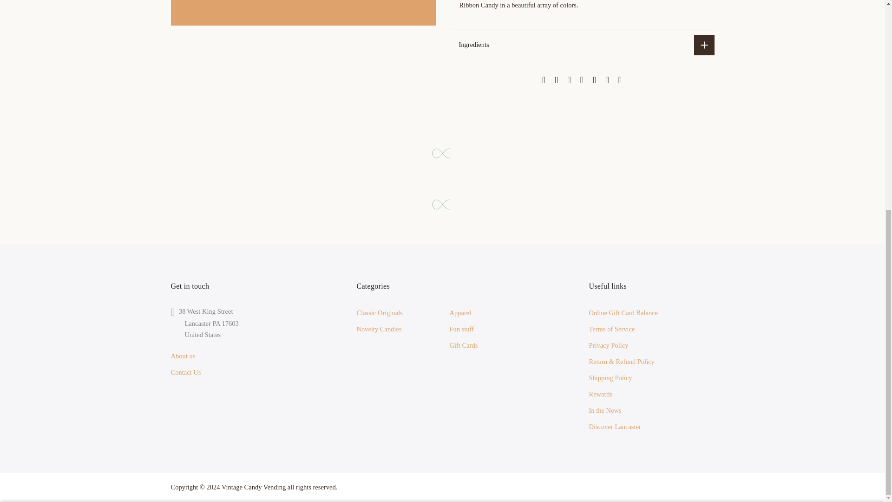 The image size is (892, 502). What do you see at coordinates (183, 356) in the screenshot?
I see `About us` at bounding box center [183, 356].